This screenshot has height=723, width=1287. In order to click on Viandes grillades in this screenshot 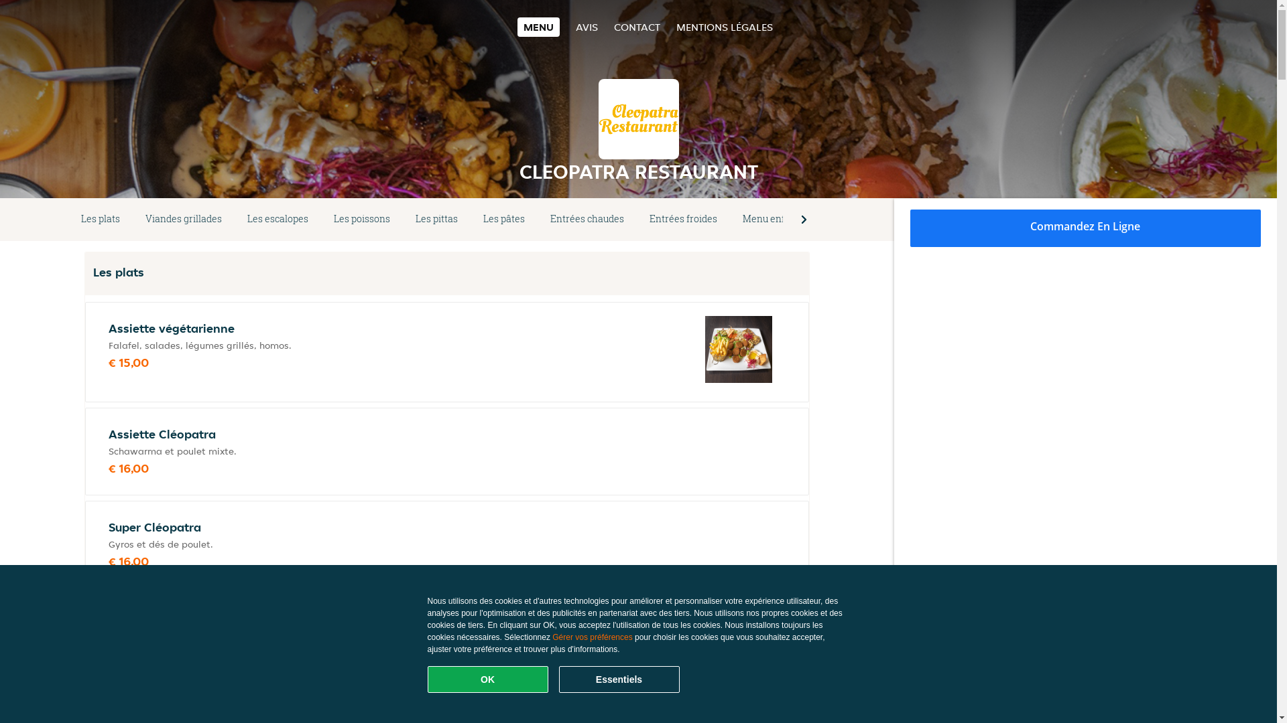, I will do `click(184, 220)`.